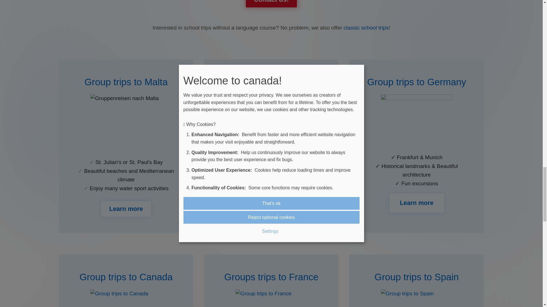  What do you see at coordinates (126, 277) in the screenshot?
I see `Group trips to Canada` at bounding box center [126, 277].